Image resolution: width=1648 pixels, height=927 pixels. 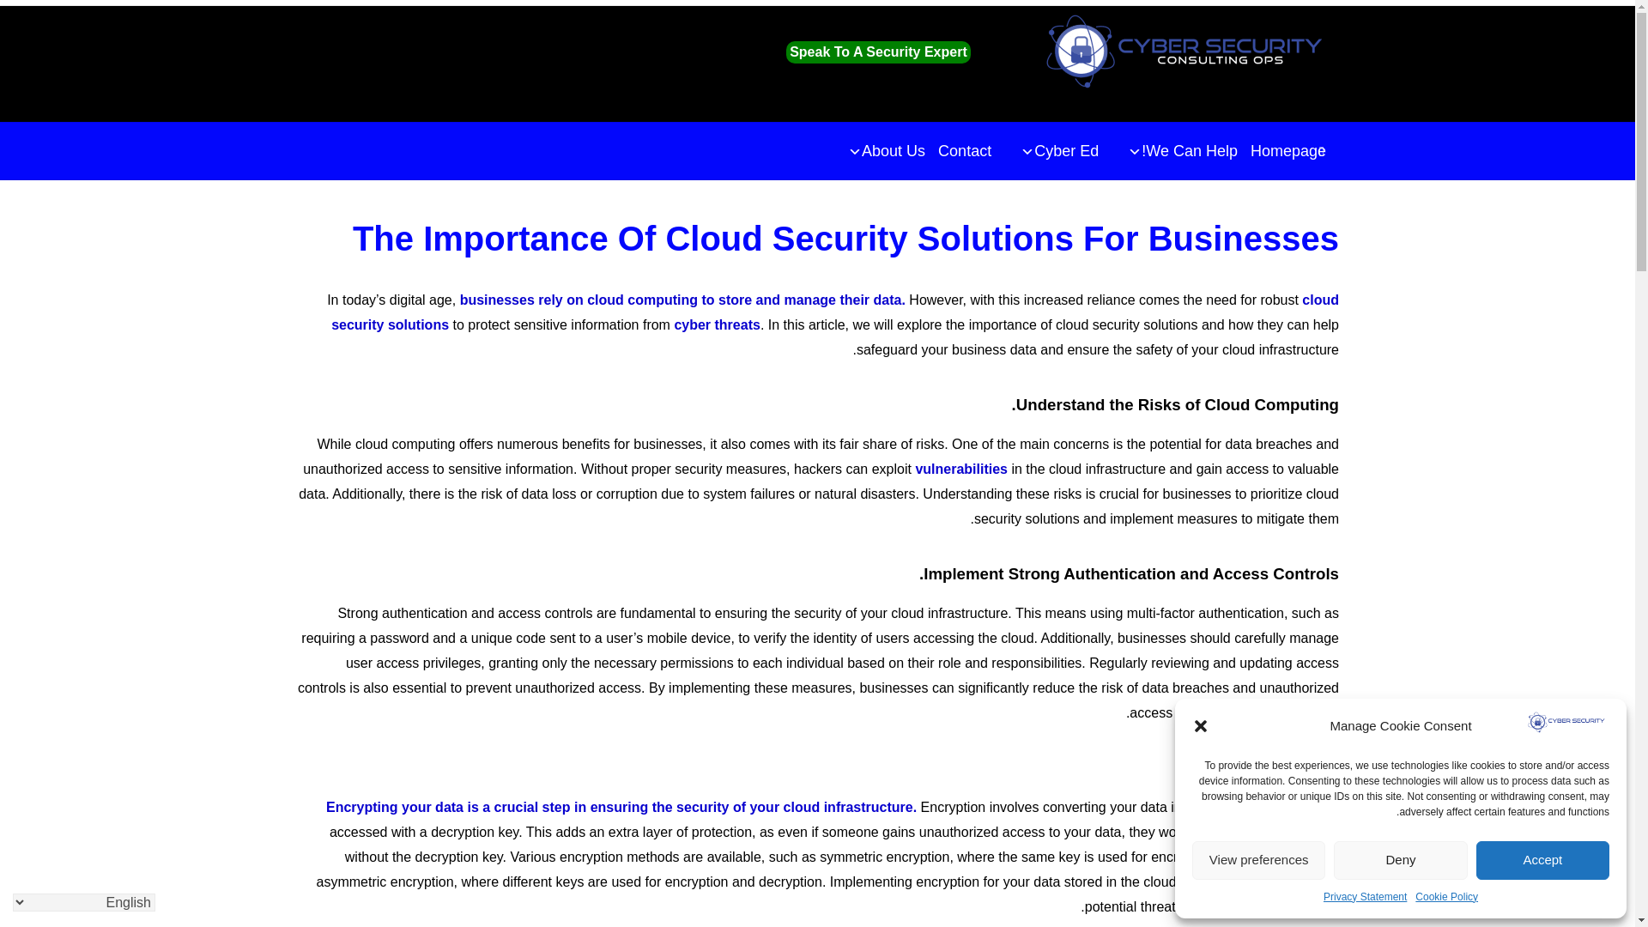 What do you see at coordinates (1365, 896) in the screenshot?
I see `Privacy Statement` at bounding box center [1365, 896].